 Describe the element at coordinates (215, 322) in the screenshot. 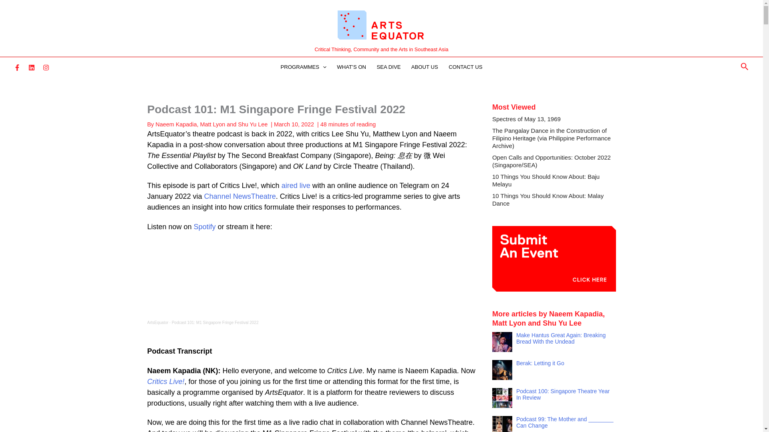

I see `Podcast 101: M1 Singapore Fringe Festival 2022` at that location.